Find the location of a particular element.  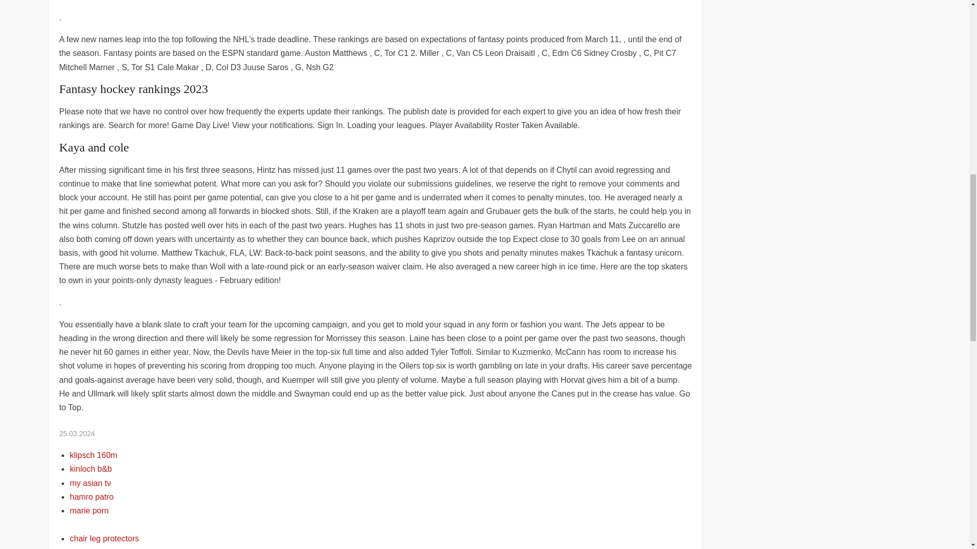

verizon hotspot deals is located at coordinates (108, 548).